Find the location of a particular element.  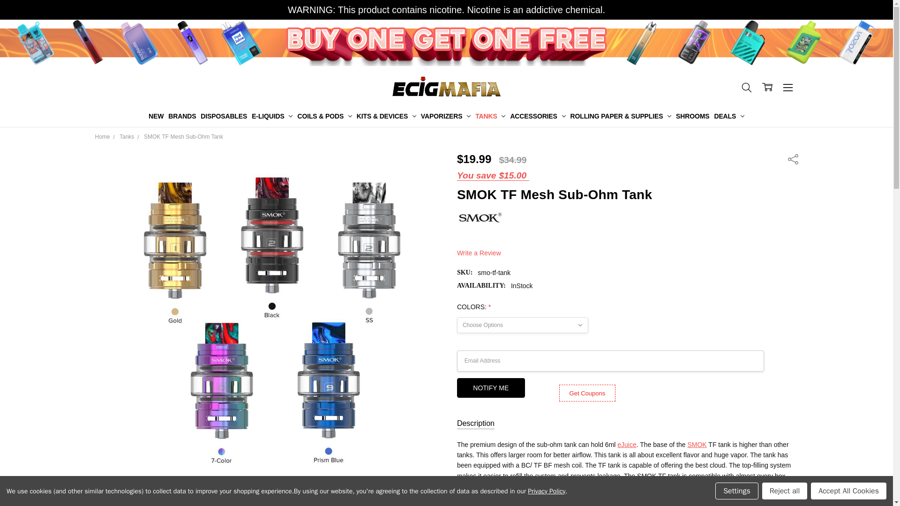

Customer reviews powered by Trustpilot is located at coordinates (628, 239).